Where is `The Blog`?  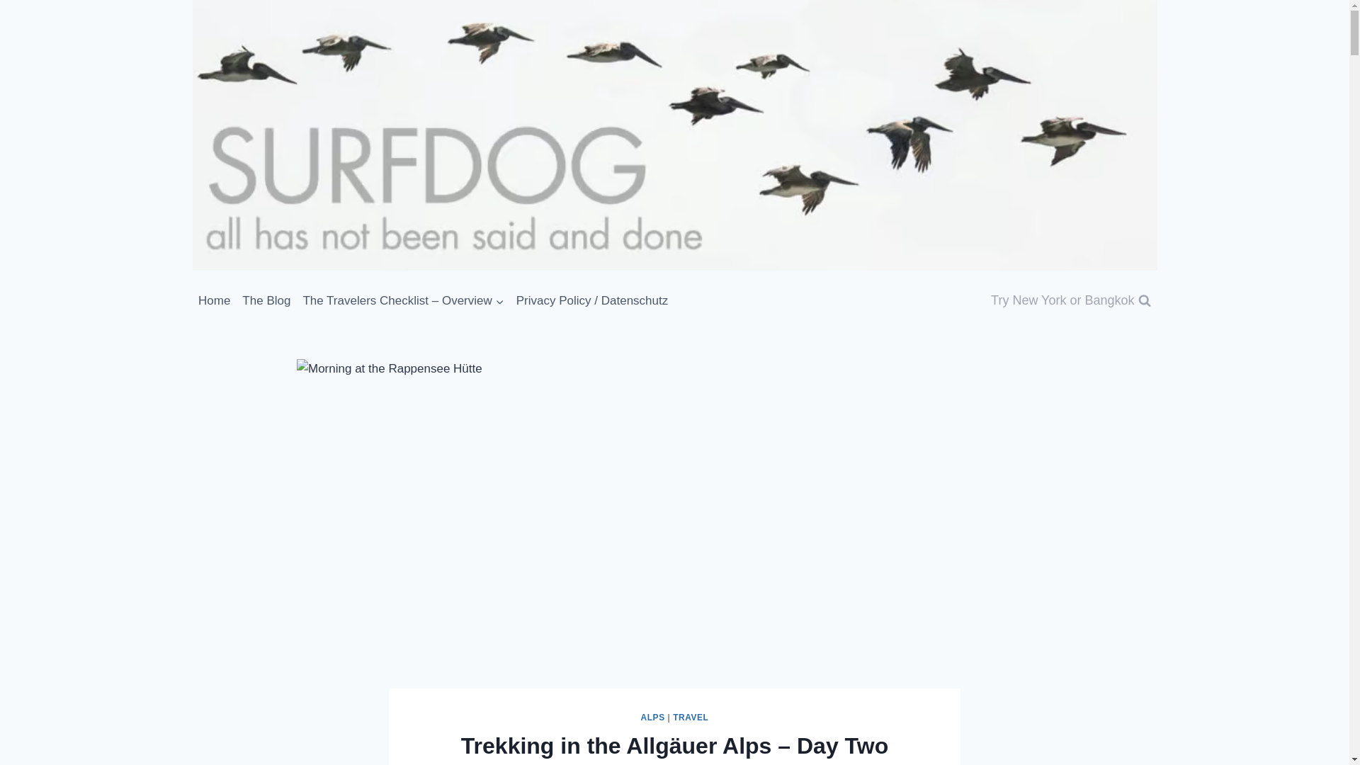 The Blog is located at coordinates (266, 300).